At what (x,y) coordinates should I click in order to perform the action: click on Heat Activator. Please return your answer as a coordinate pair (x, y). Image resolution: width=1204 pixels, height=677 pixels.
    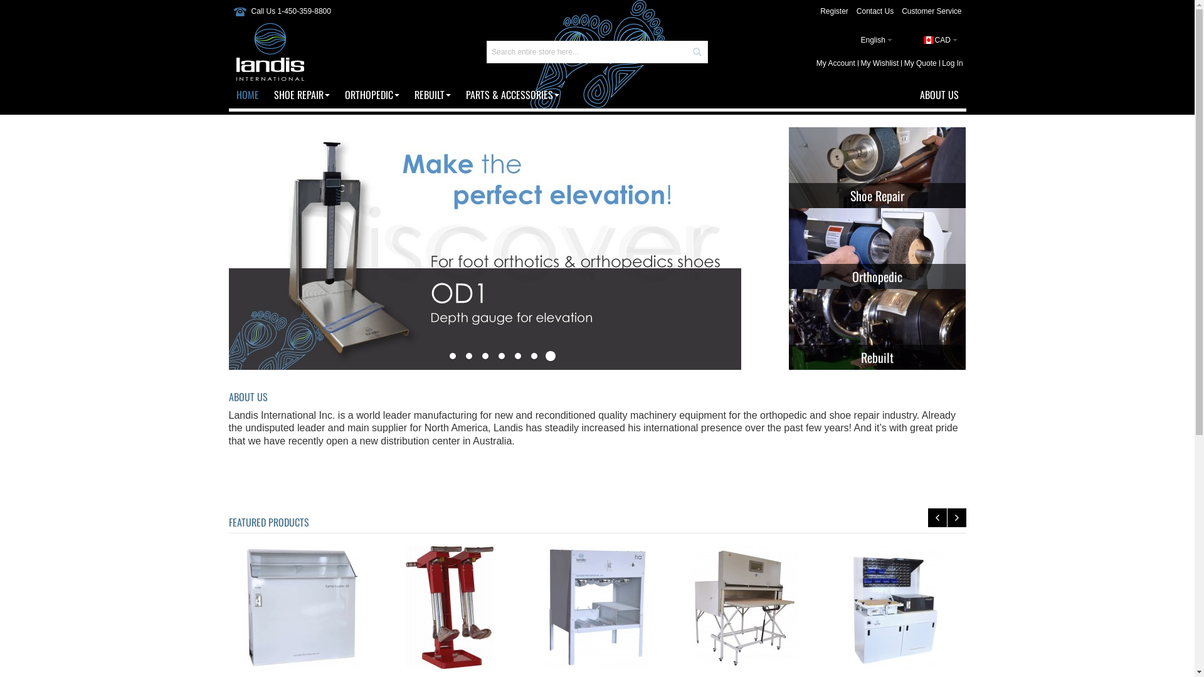
    Looking at the image, I should click on (597, 607).